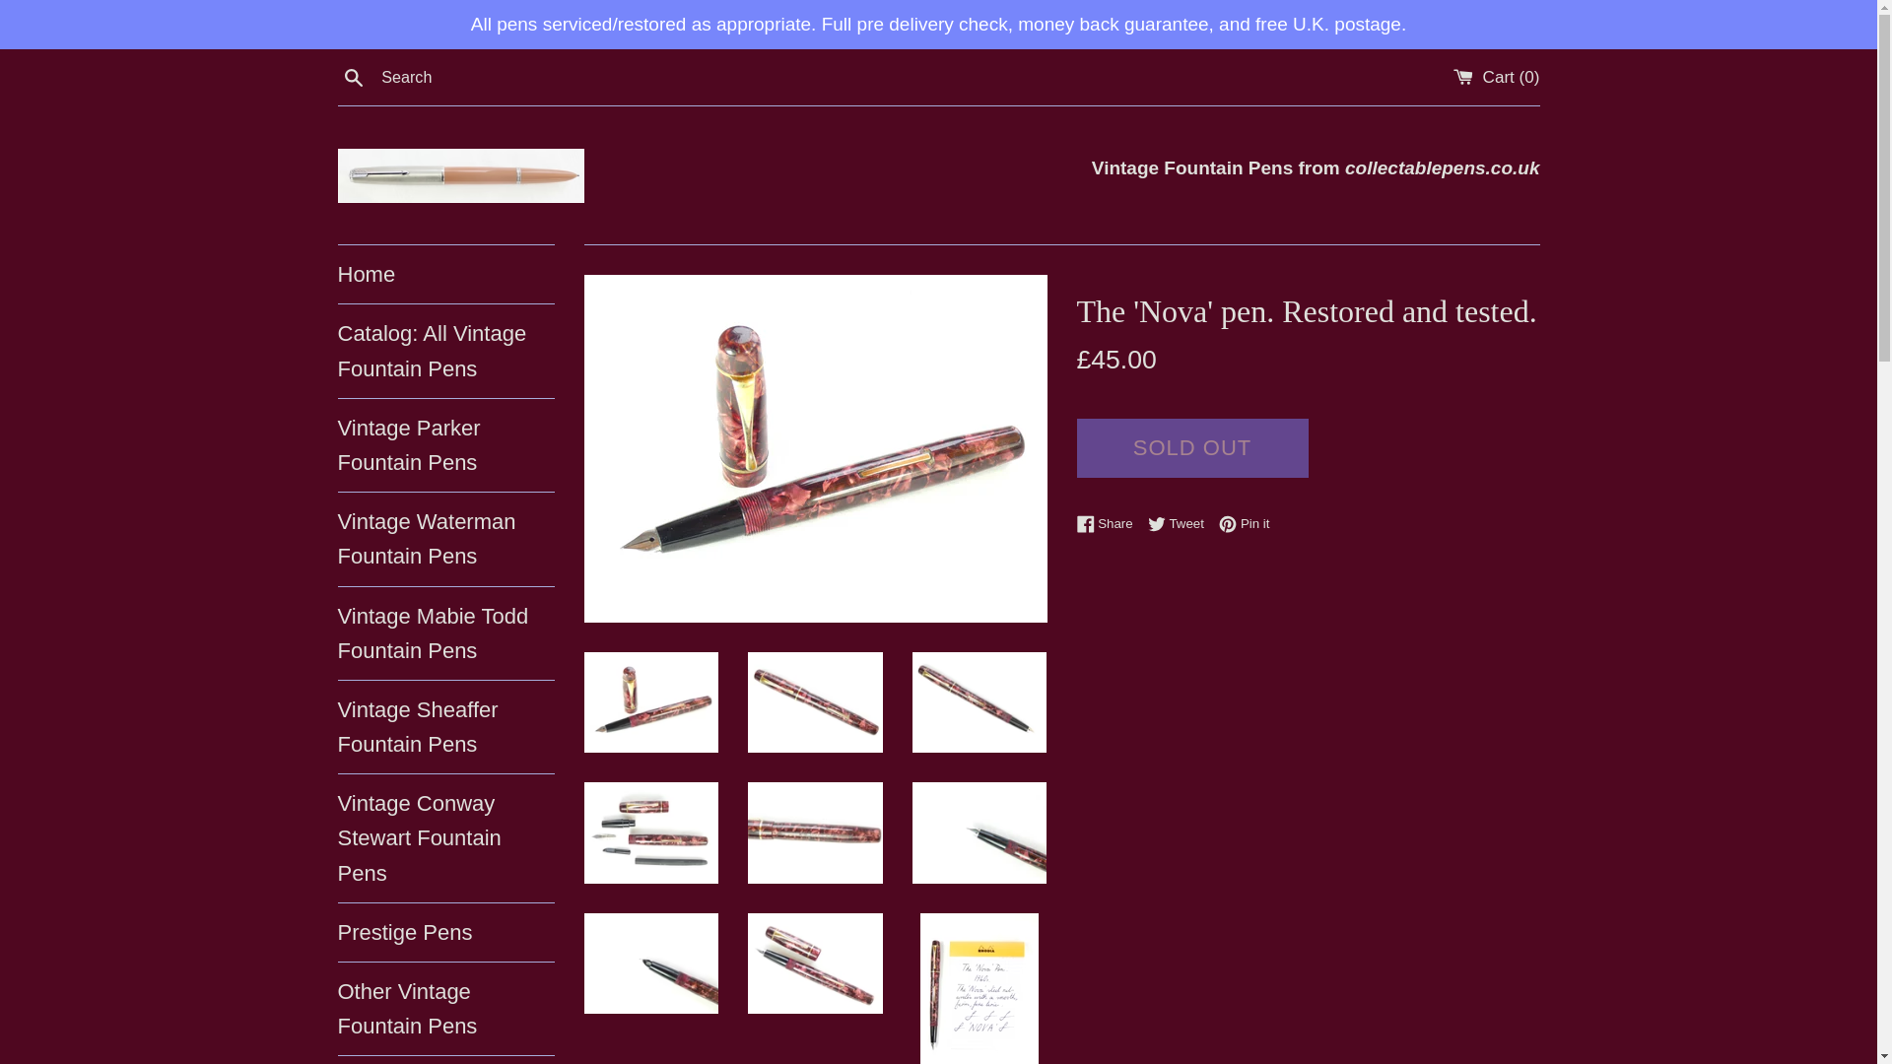  What do you see at coordinates (445, 445) in the screenshot?
I see `Vintage Parker Fountain Pens` at bounding box center [445, 445].